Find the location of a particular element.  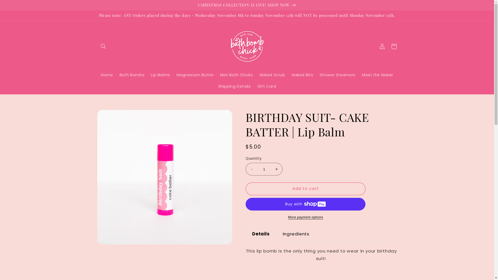

Bath Bombs is located at coordinates (132, 75).